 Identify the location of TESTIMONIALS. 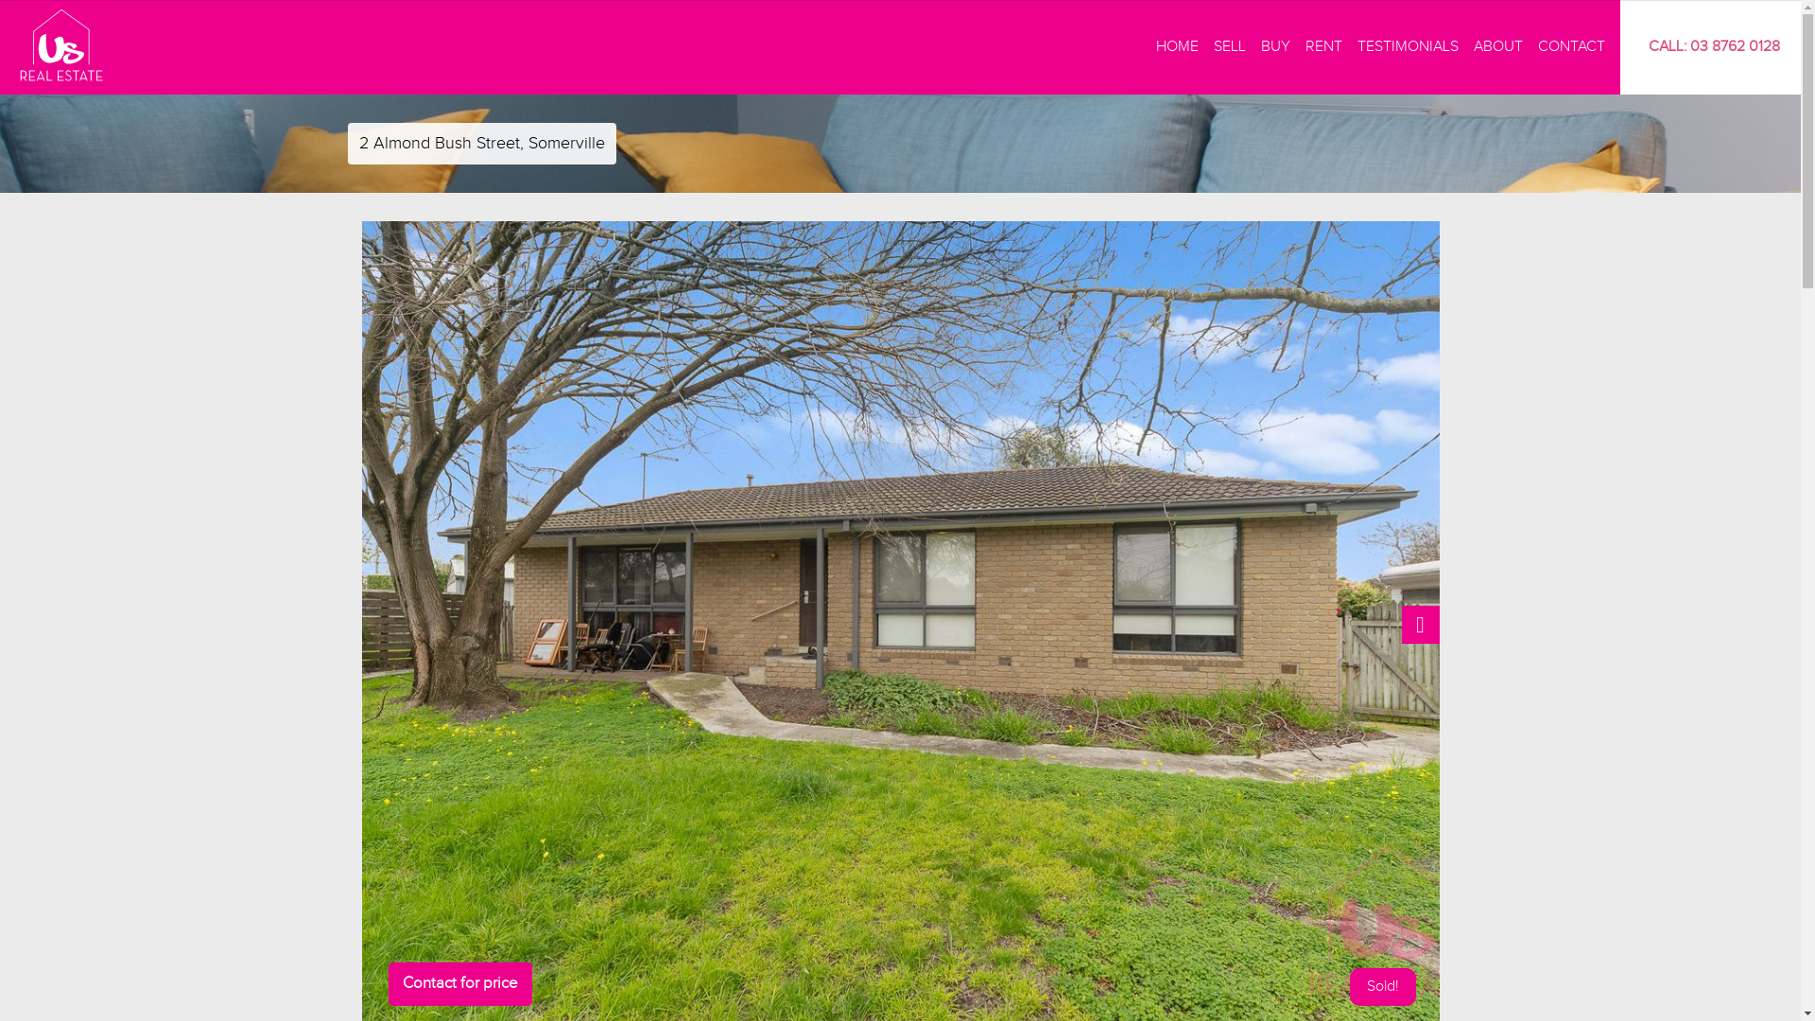
(1409, 47).